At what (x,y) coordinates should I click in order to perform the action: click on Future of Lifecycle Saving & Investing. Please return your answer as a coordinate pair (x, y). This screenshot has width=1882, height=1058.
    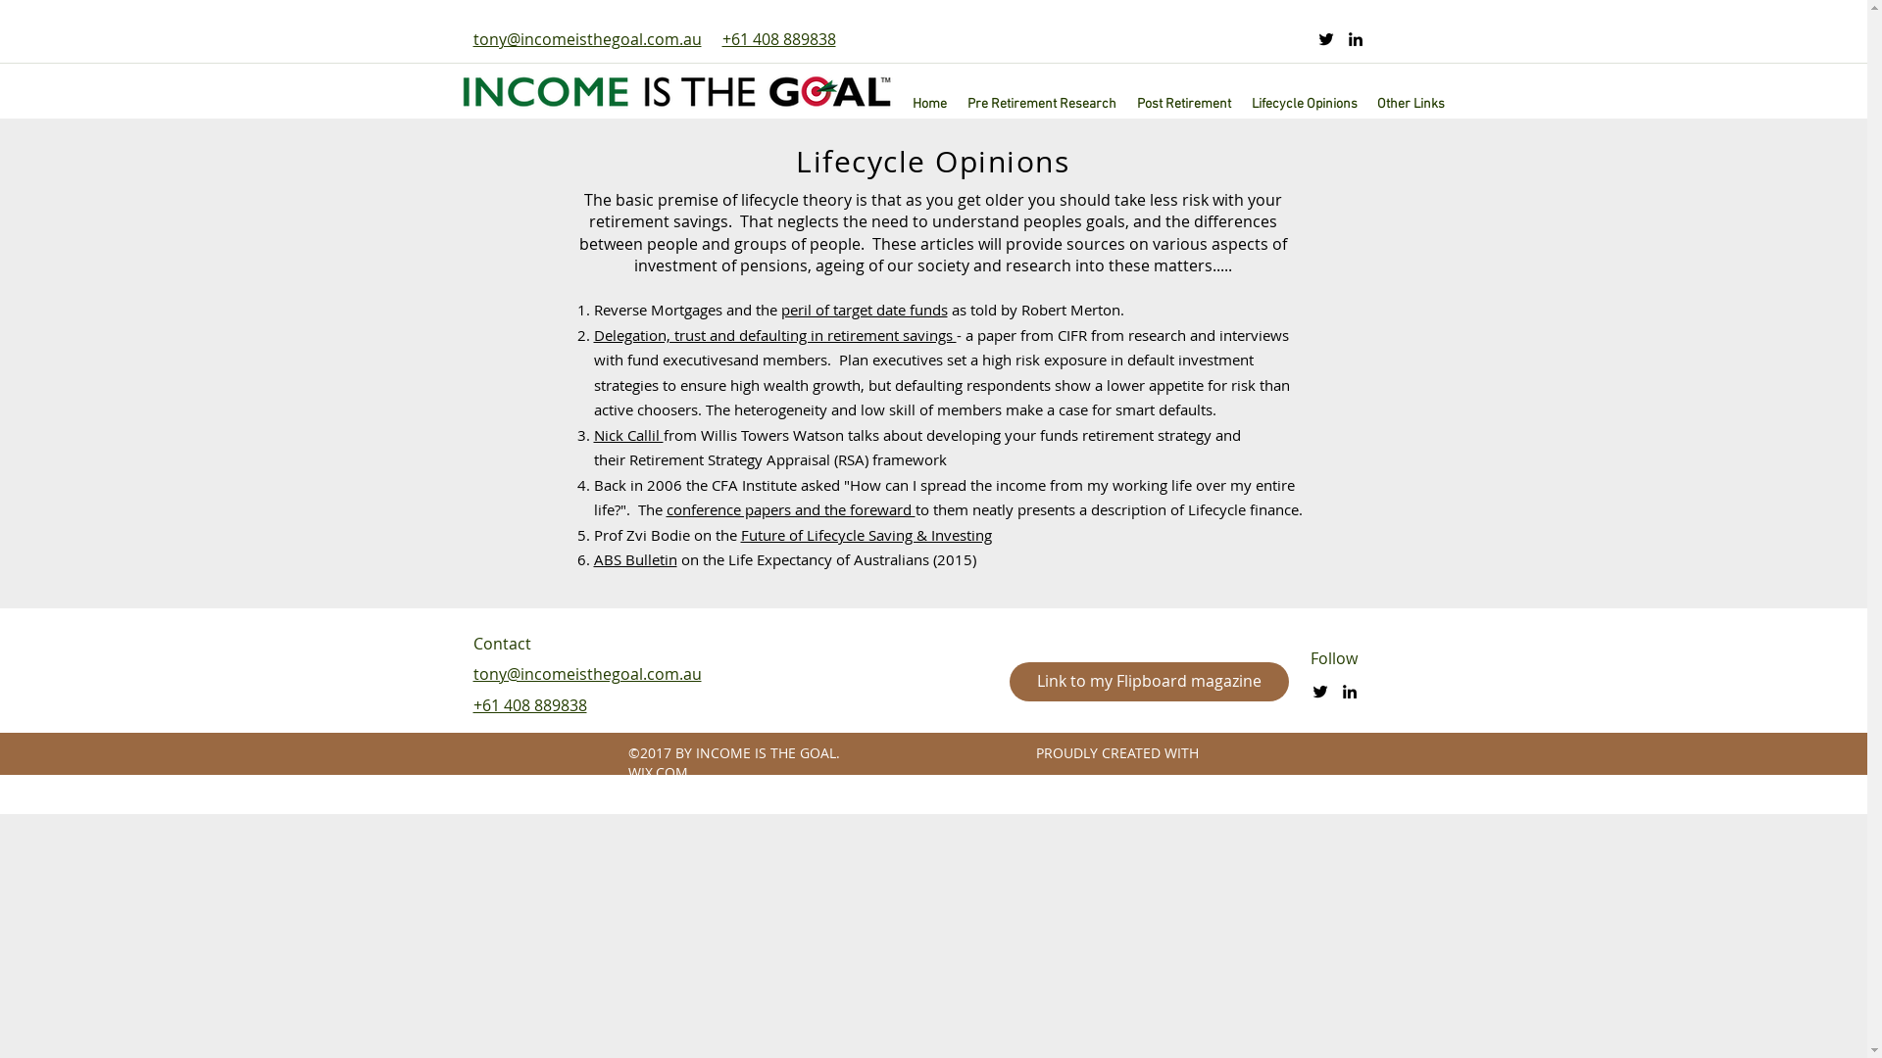
    Looking at the image, I should click on (867, 535).